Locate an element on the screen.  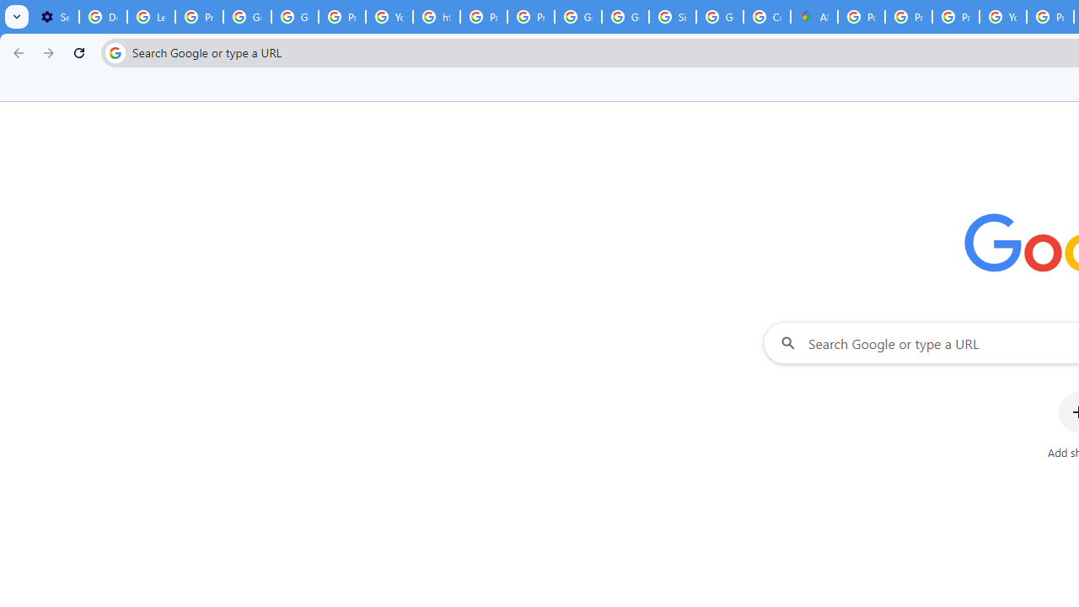
Settings - On startup is located at coordinates (55, 17).